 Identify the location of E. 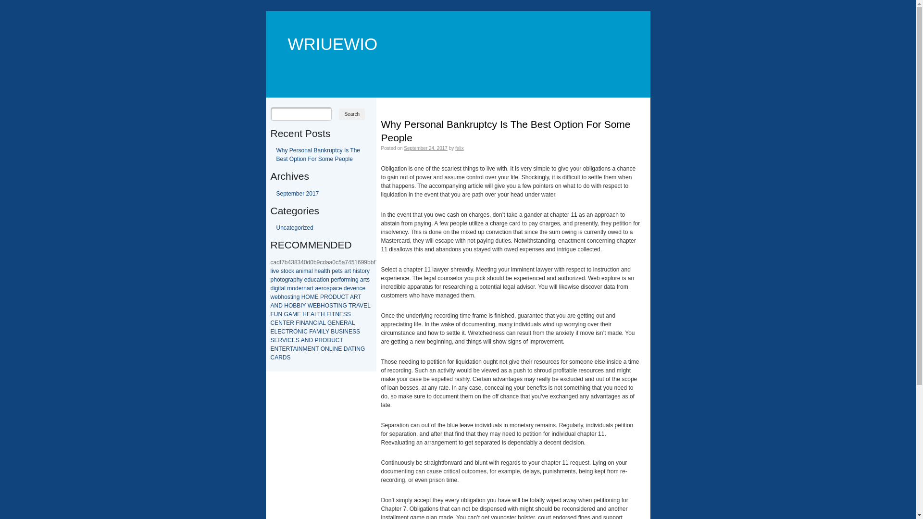
(288, 323).